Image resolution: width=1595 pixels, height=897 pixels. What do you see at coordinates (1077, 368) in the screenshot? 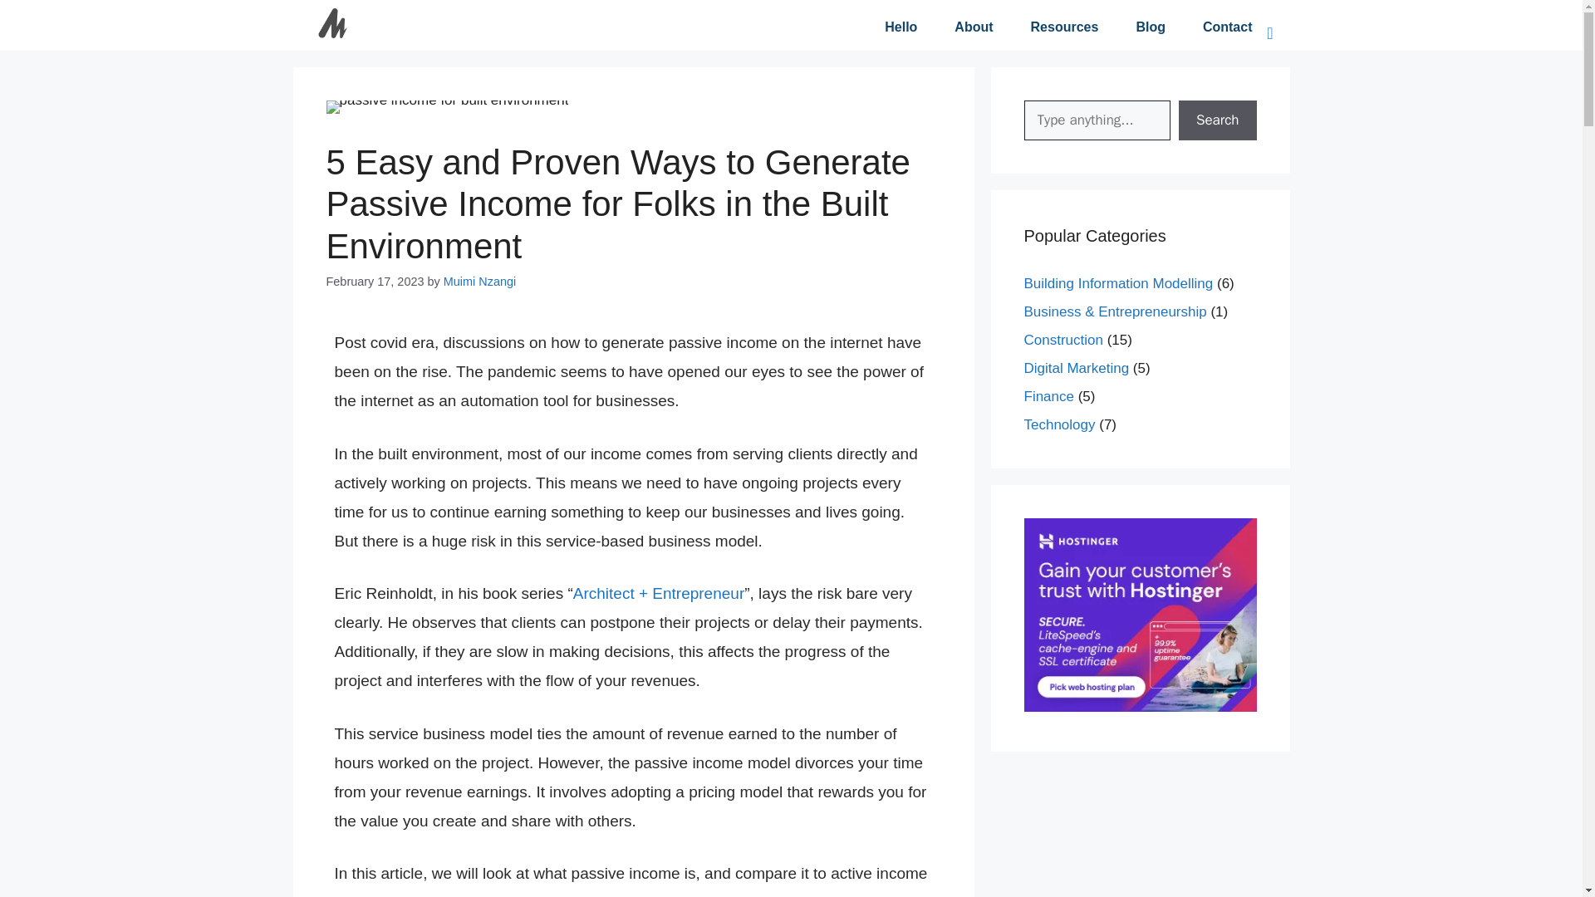
I see `Digital Marketing` at bounding box center [1077, 368].